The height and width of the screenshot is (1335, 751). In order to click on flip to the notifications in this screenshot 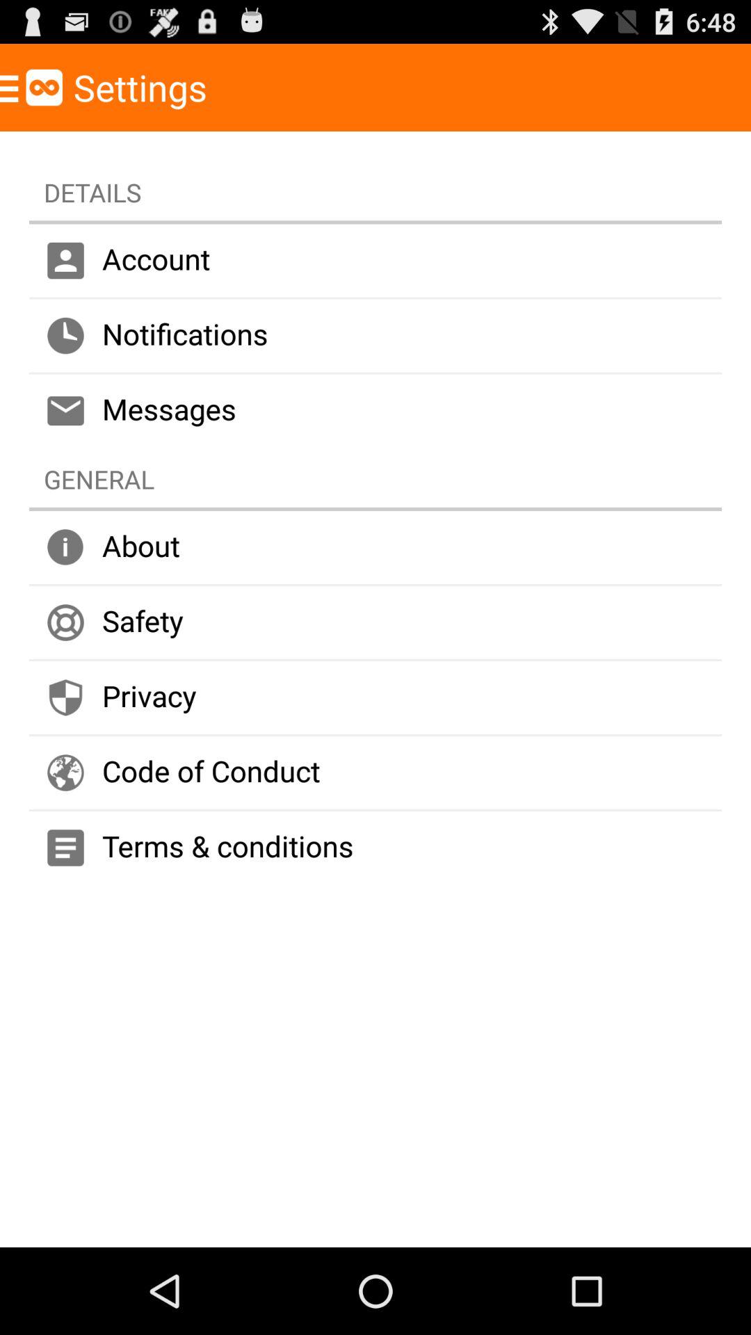, I will do `click(375, 335)`.